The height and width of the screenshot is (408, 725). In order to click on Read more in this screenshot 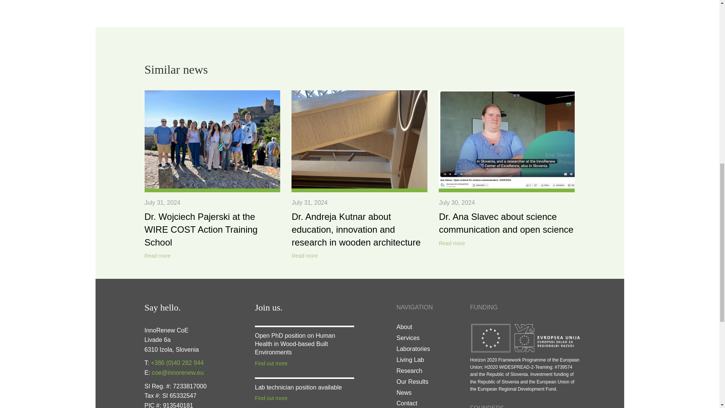, I will do `click(157, 256)`.